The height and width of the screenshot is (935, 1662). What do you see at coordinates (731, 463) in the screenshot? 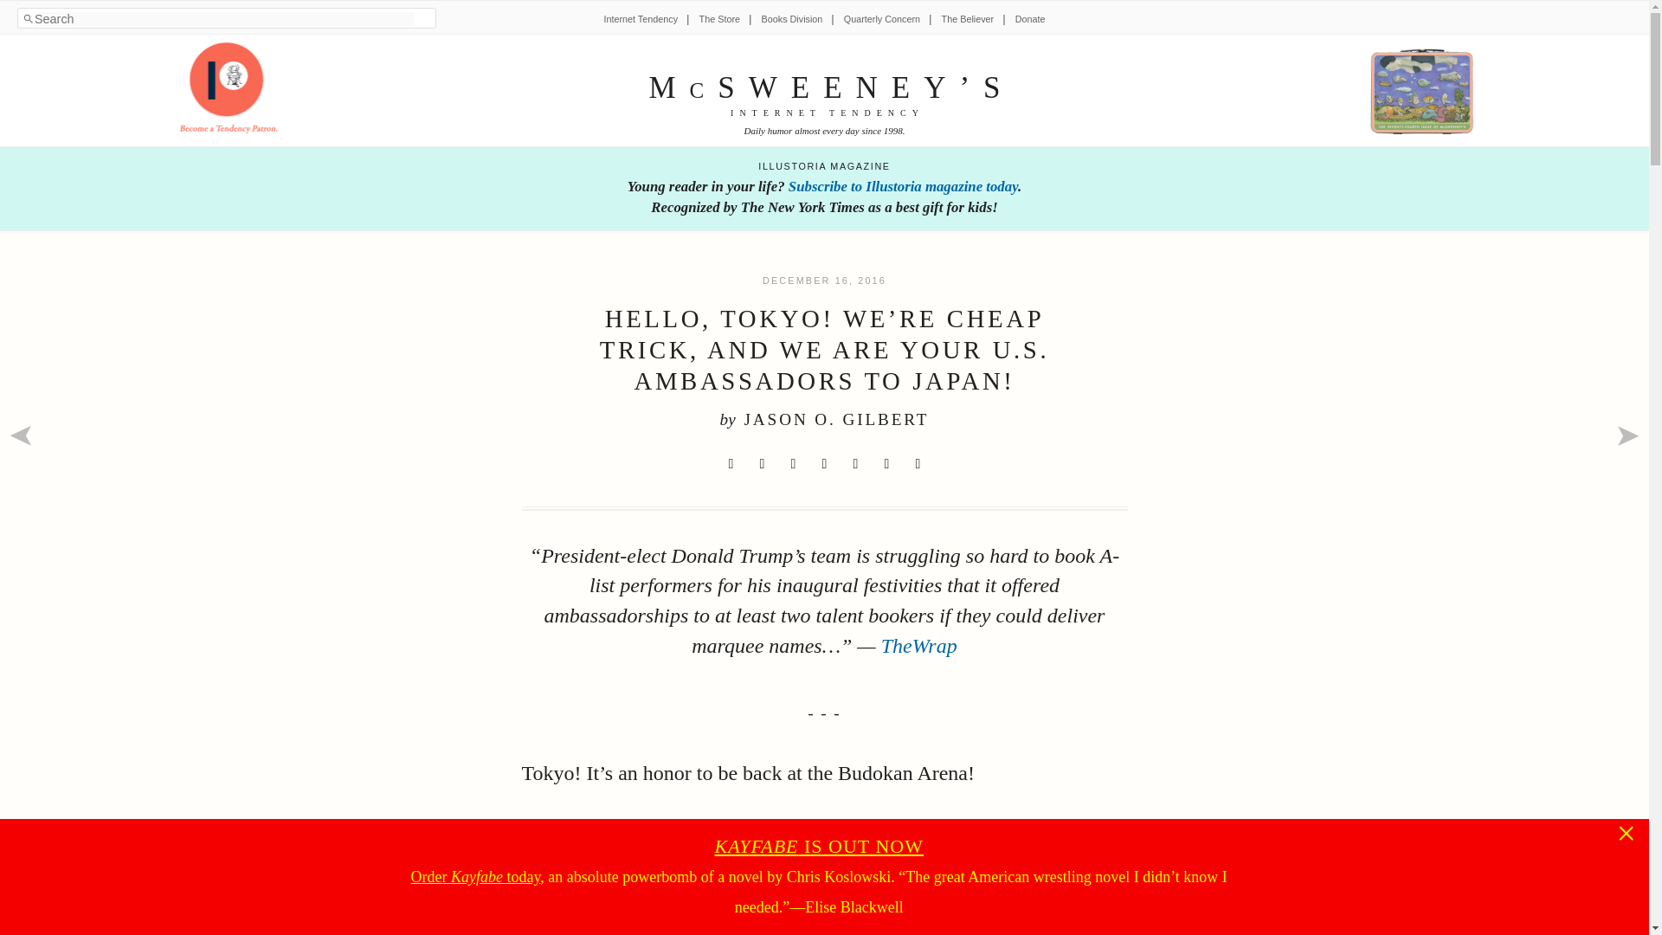
I see `Share to X` at bounding box center [731, 463].